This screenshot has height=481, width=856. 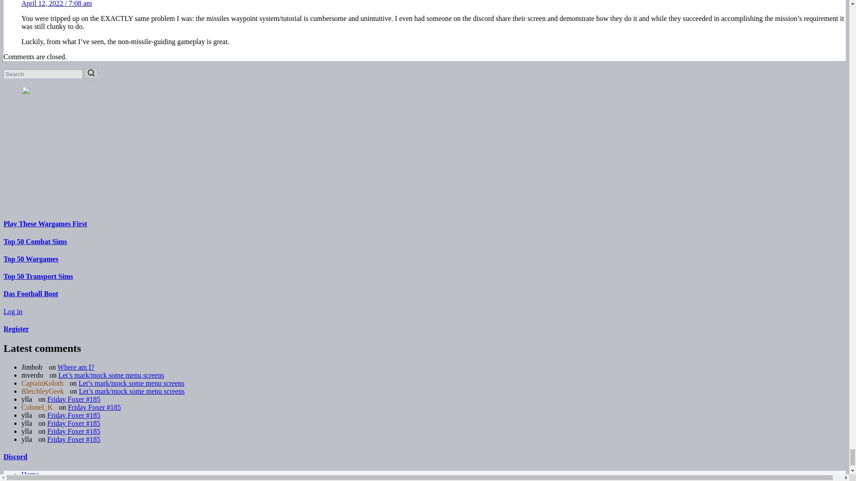 I want to click on Search Input, so click(x=43, y=74).